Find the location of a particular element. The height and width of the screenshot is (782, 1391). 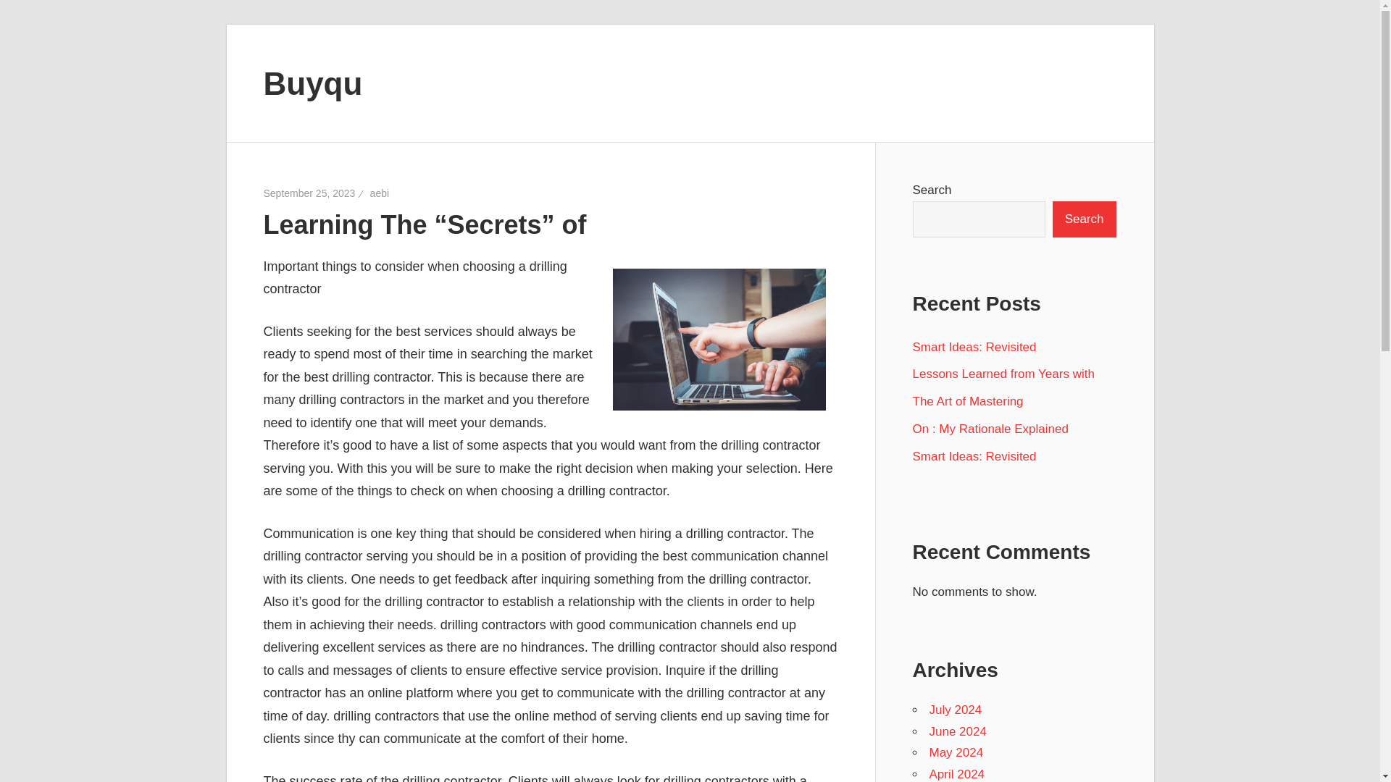

April 2024 is located at coordinates (956, 773).